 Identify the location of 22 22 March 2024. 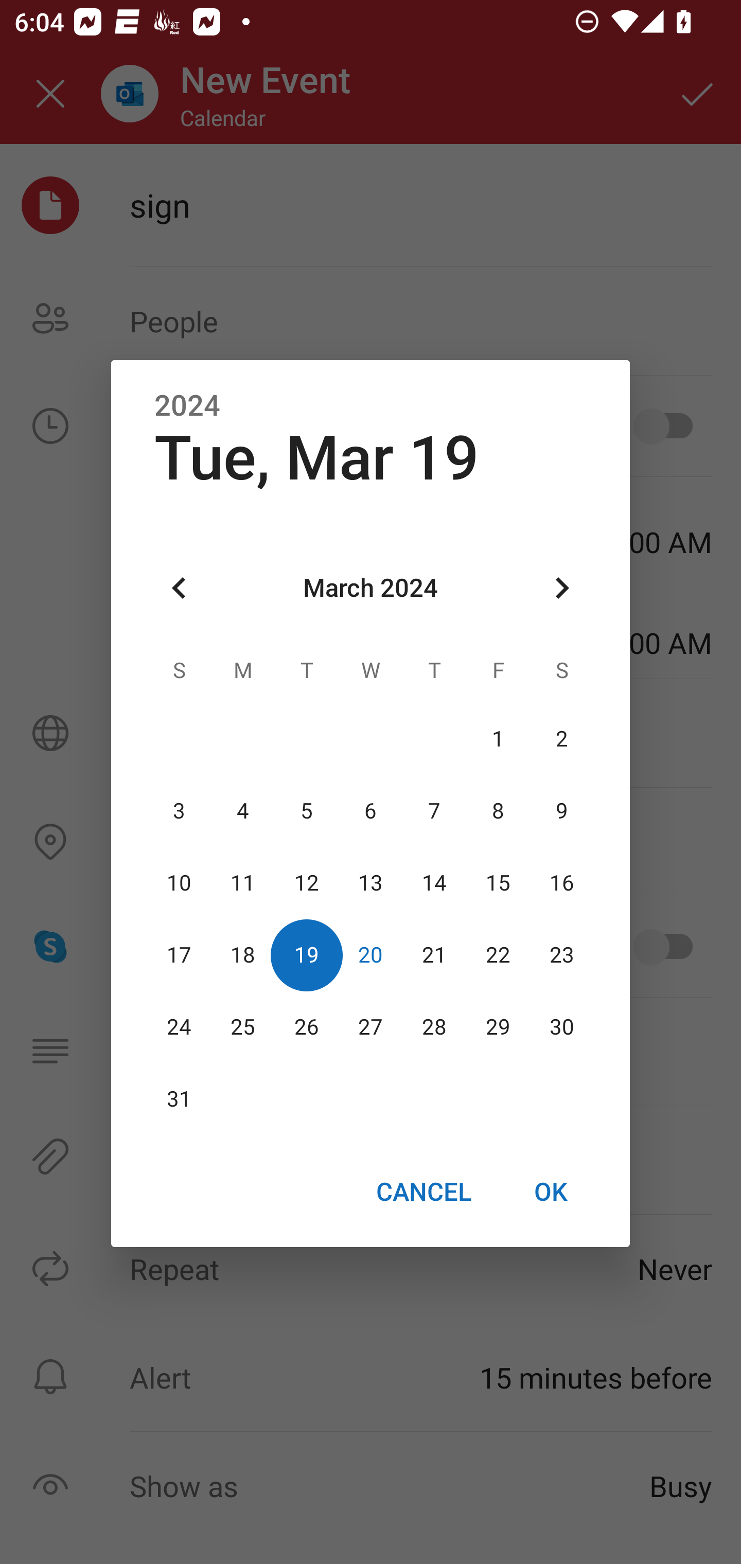
(498, 955).